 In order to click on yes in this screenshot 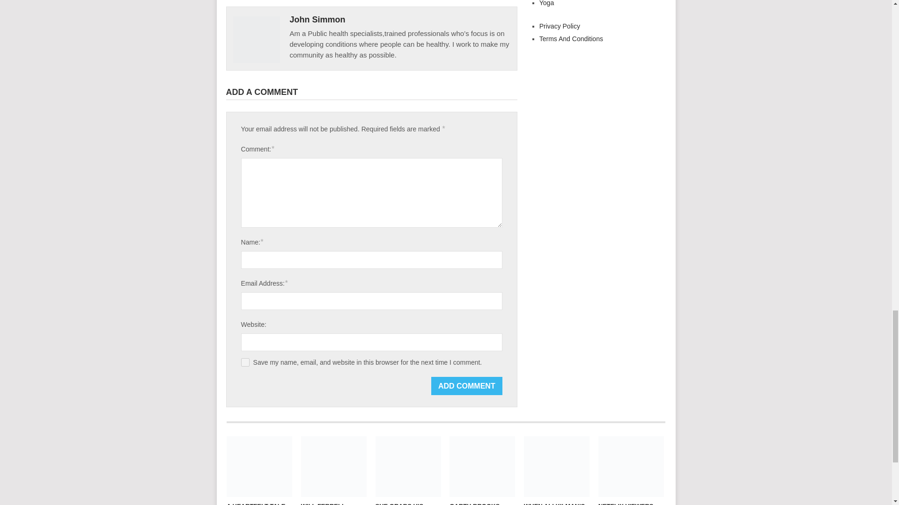, I will do `click(245, 362)`.